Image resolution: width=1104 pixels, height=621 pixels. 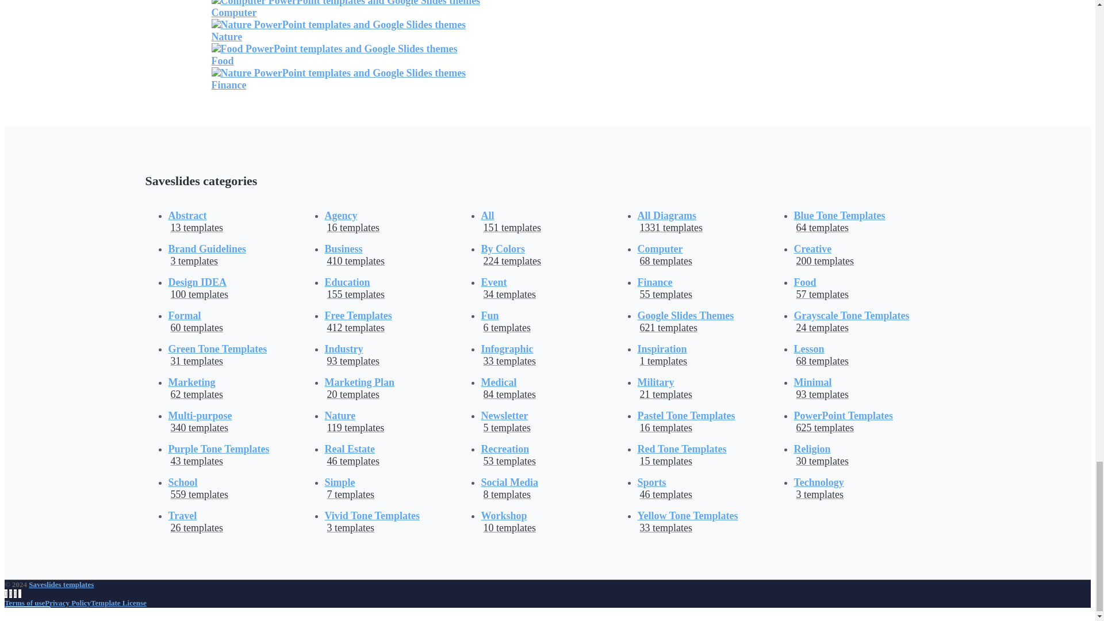 I want to click on  Best website where you can find free PowerPoint Templates, so click(x=61, y=584).